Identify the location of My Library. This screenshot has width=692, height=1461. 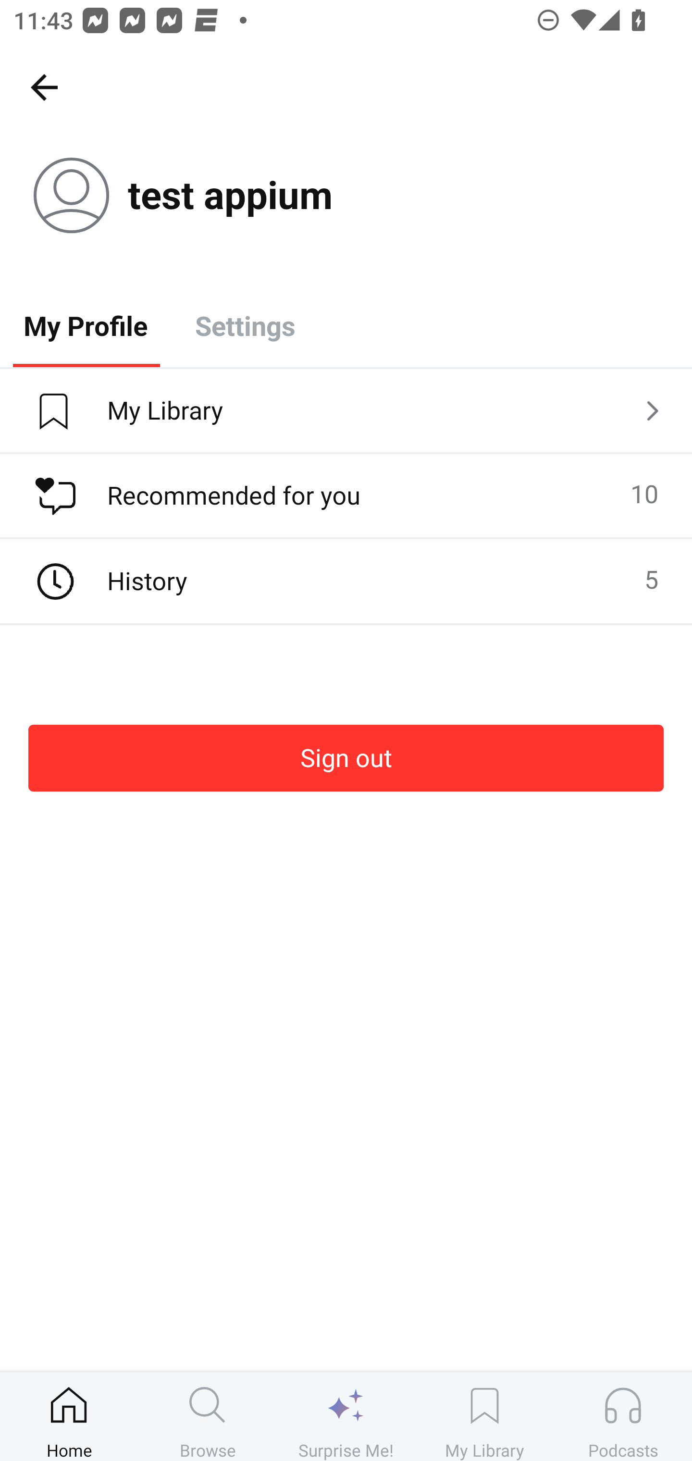
(484, 1416).